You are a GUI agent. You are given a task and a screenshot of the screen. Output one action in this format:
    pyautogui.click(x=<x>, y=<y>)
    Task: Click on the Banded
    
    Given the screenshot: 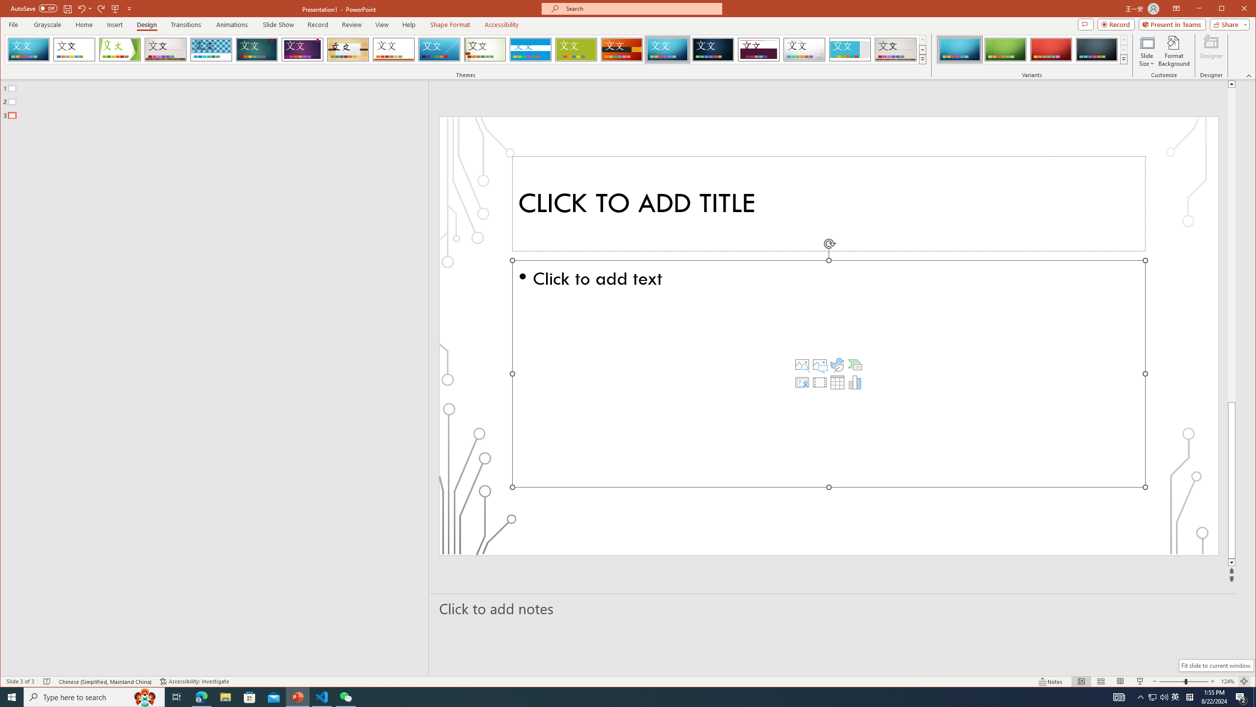 What is the action you would take?
    pyautogui.click(x=530, y=50)
    